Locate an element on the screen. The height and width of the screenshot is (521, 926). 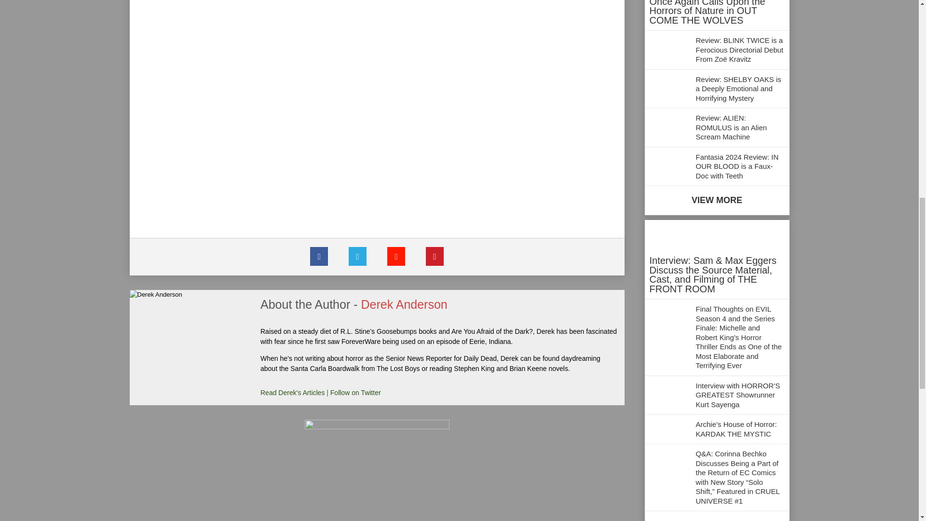
Share on Twitter is located at coordinates (357, 256).